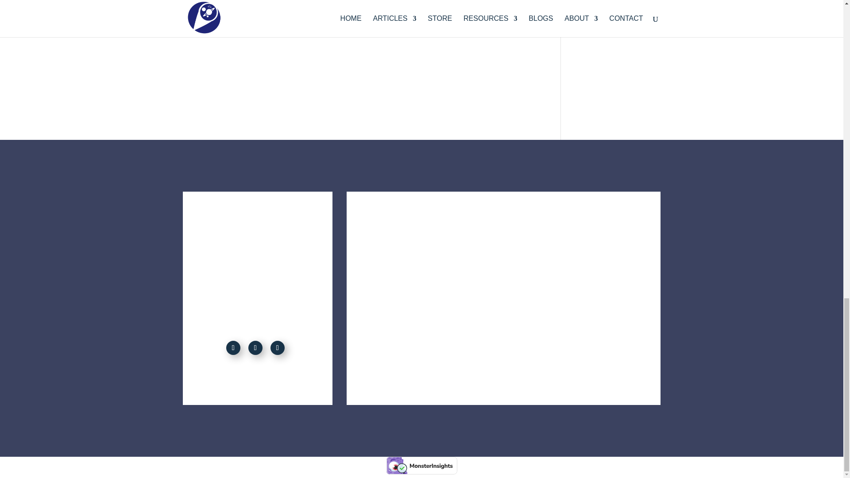 This screenshot has height=478, width=850. Describe the element at coordinates (277, 348) in the screenshot. I see `Follow on LinkedIn` at that location.